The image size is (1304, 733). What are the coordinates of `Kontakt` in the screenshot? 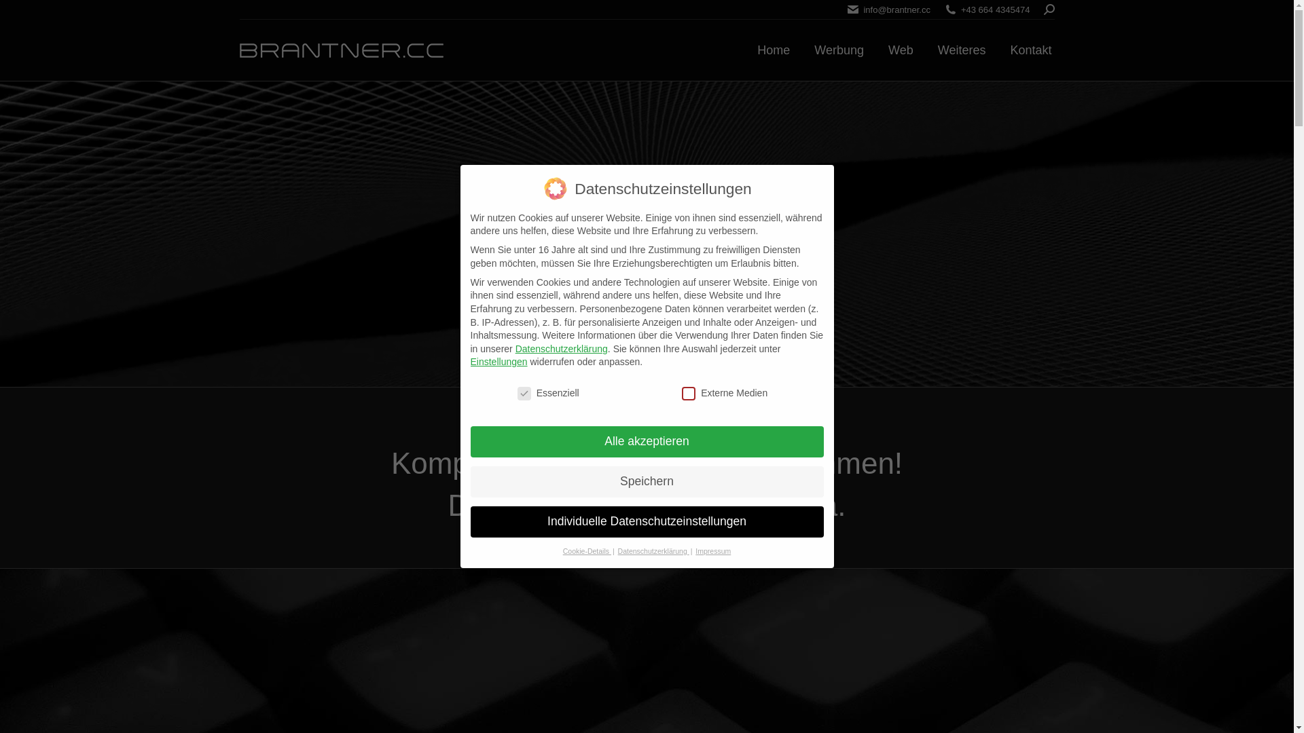 It's located at (1031, 50).